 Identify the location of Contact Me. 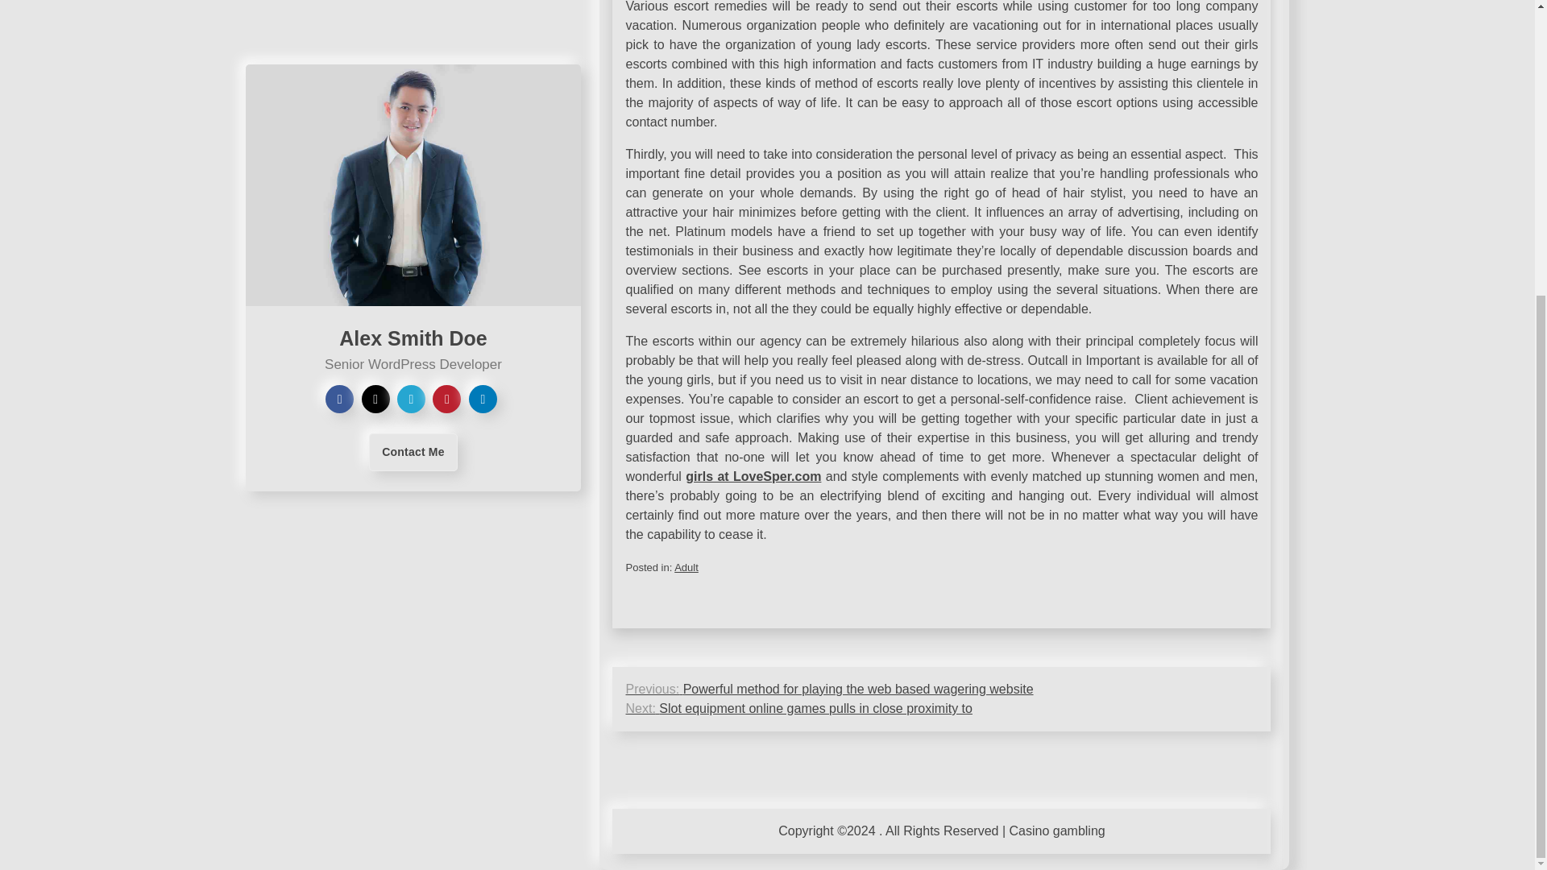
(413, 16).